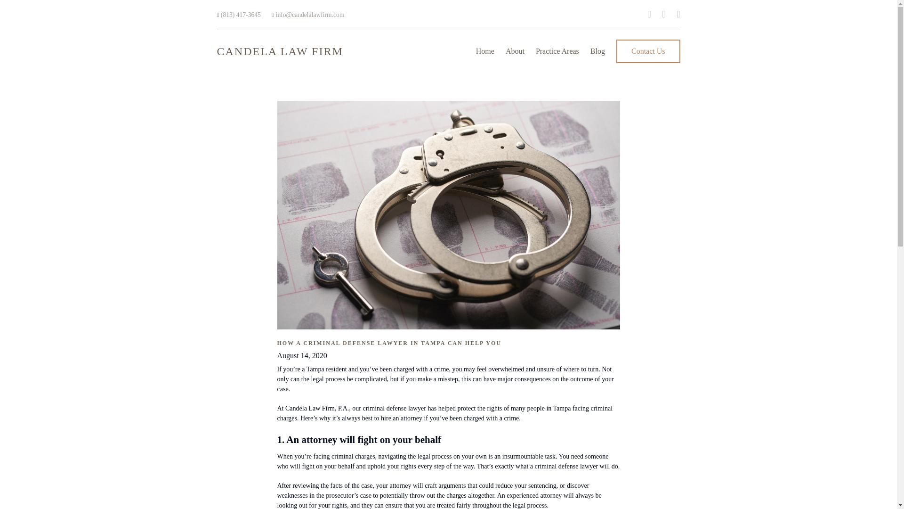 This screenshot has height=509, width=904. I want to click on Practice Areas, so click(557, 51).